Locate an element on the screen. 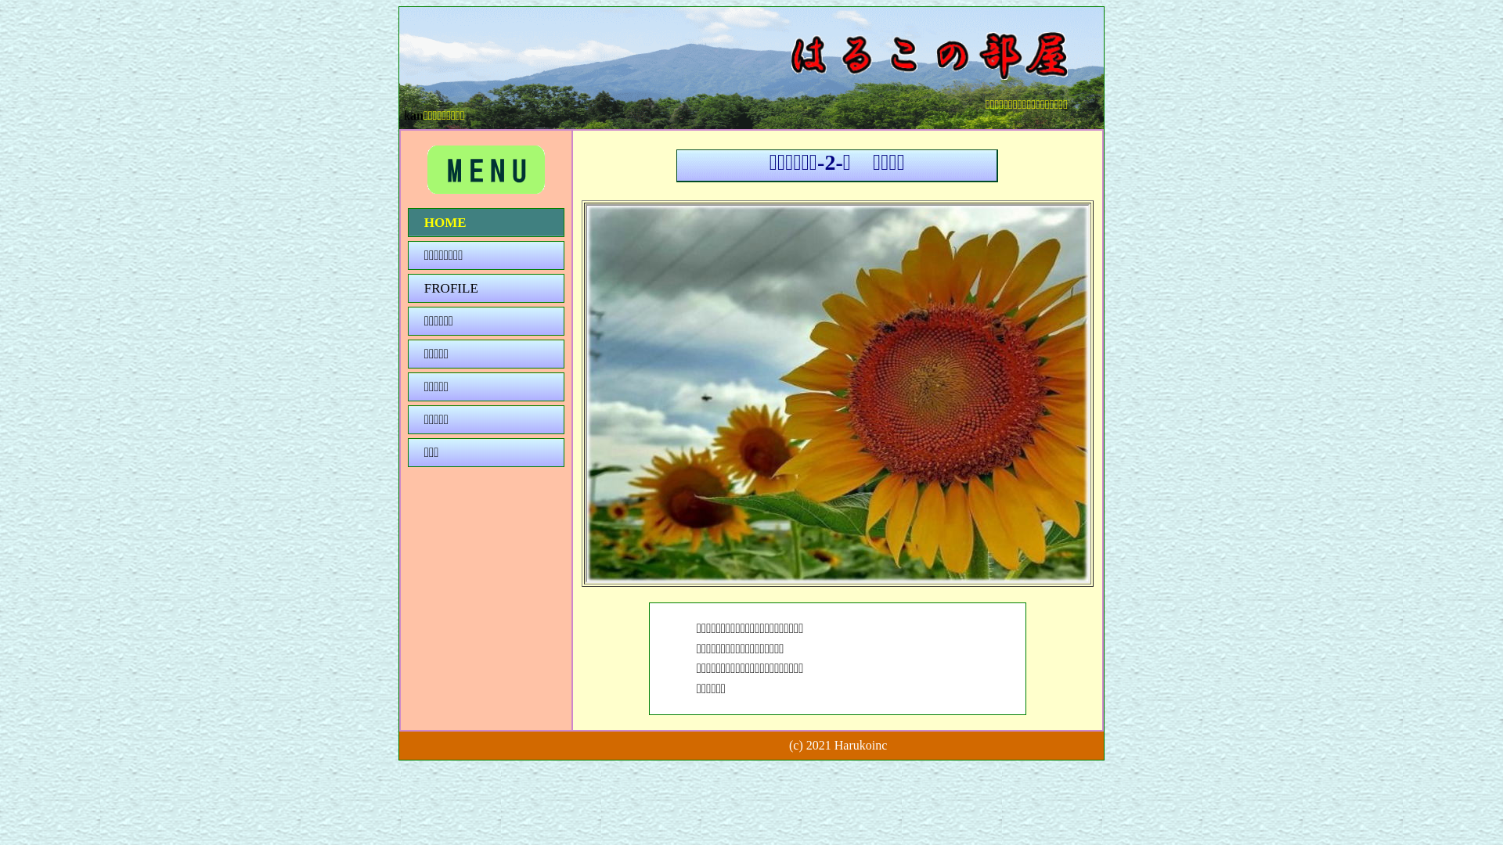 The image size is (1503, 845). FROFILE is located at coordinates (486, 288).